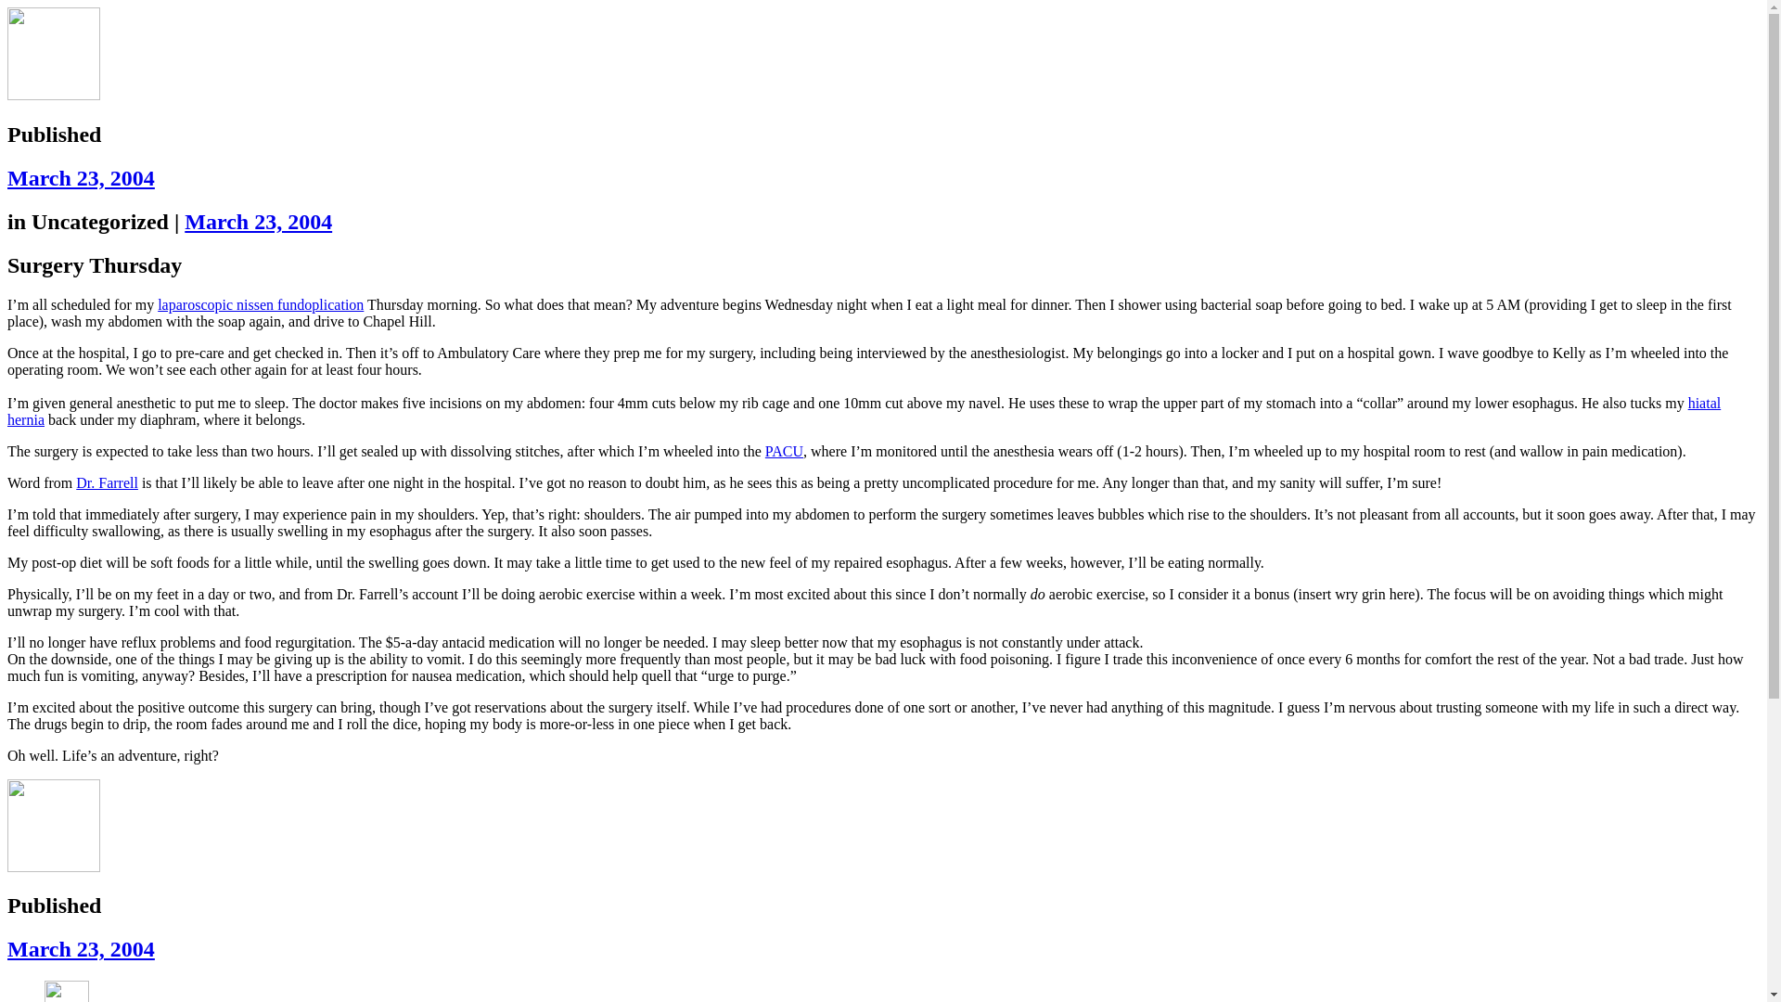 The height and width of the screenshot is (1002, 1781). Describe the element at coordinates (81, 178) in the screenshot. I see `Surgery Thursday` at that location.